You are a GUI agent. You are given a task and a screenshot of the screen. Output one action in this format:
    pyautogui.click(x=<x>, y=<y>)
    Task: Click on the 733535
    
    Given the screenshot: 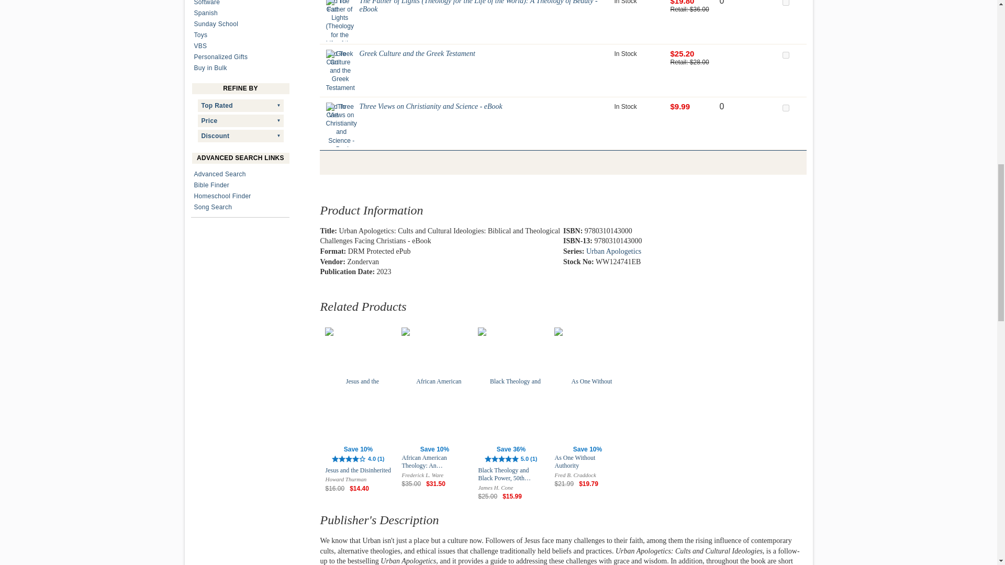 What is the action you would take?
    pyautogui.click(x=785, y=55)
    